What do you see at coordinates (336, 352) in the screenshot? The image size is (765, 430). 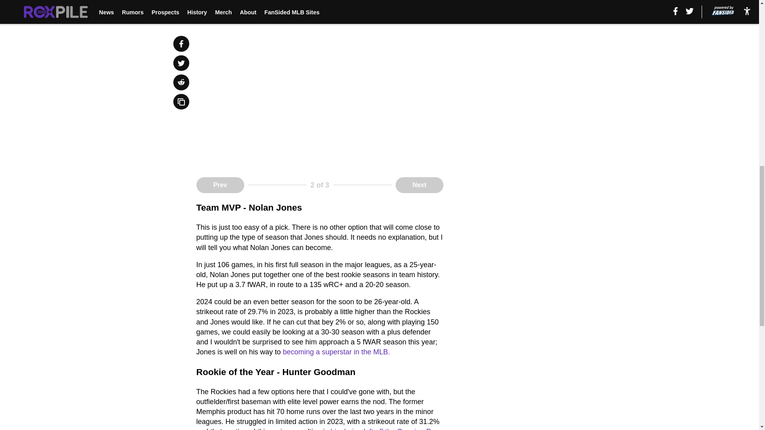 I see `becoming a superstar in the MLB.` at bounding box center [336, 352].